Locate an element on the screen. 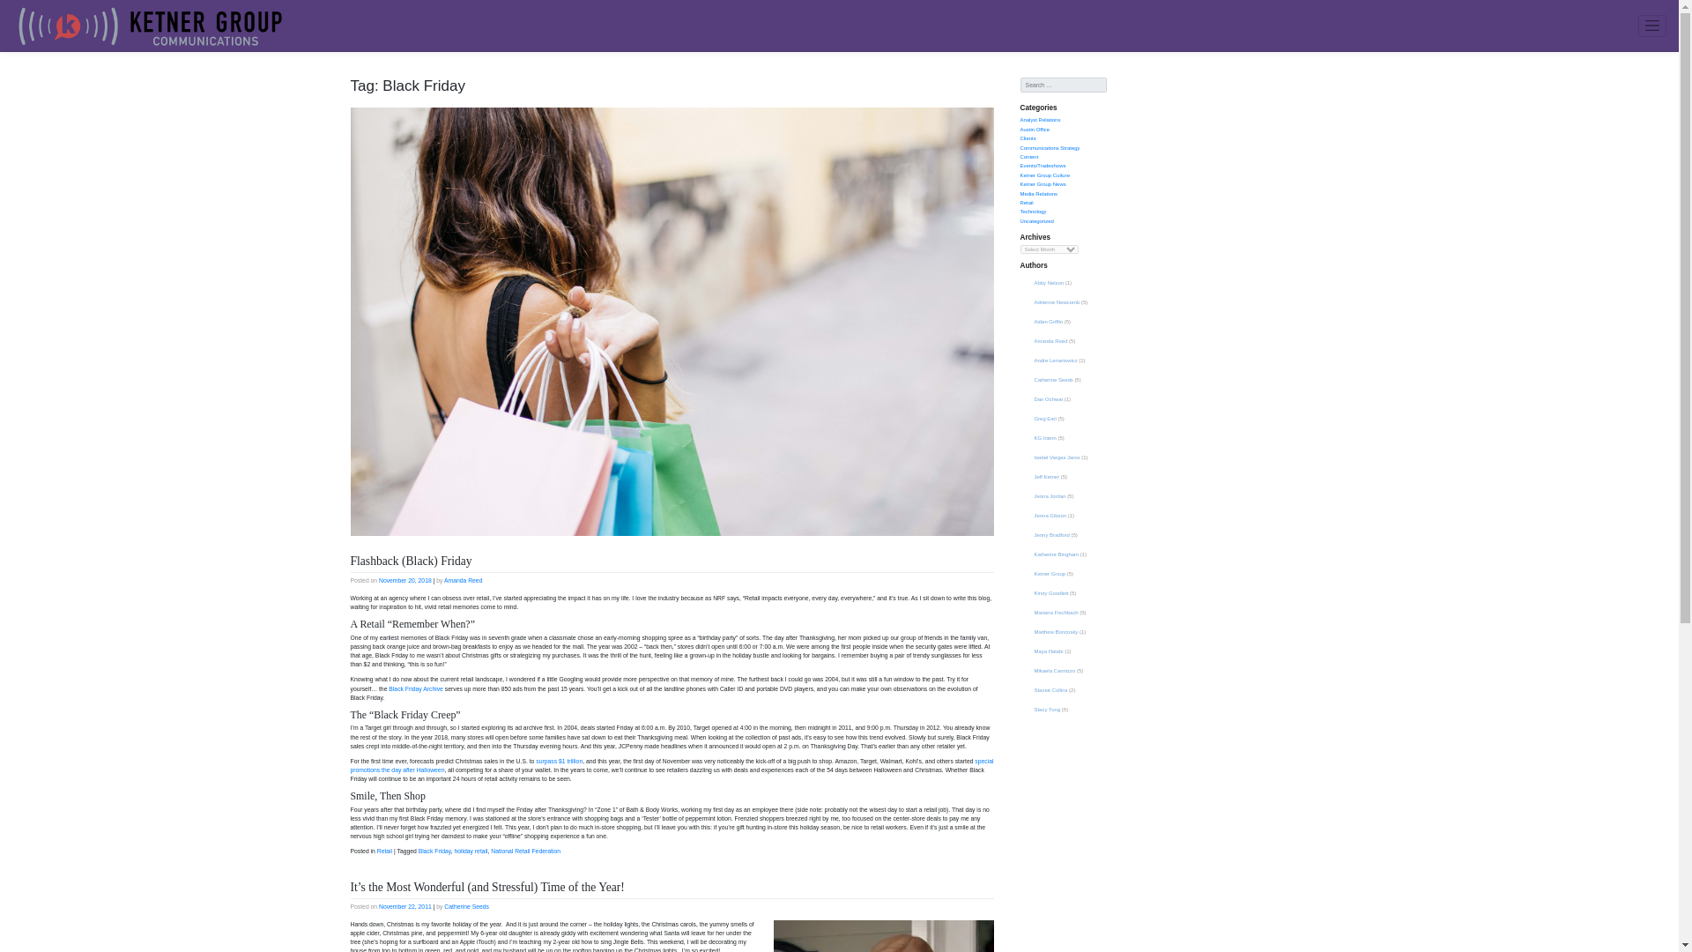  Search for: is located at coordinates (1063, 85).